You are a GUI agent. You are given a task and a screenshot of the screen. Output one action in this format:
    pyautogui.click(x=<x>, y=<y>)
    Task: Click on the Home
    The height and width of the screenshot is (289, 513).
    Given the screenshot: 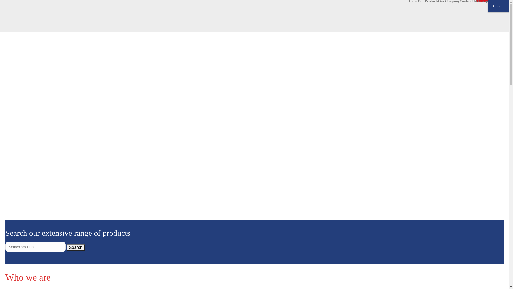 What is the action you would take?
    pyautogui.click(x=414, y=1)
    